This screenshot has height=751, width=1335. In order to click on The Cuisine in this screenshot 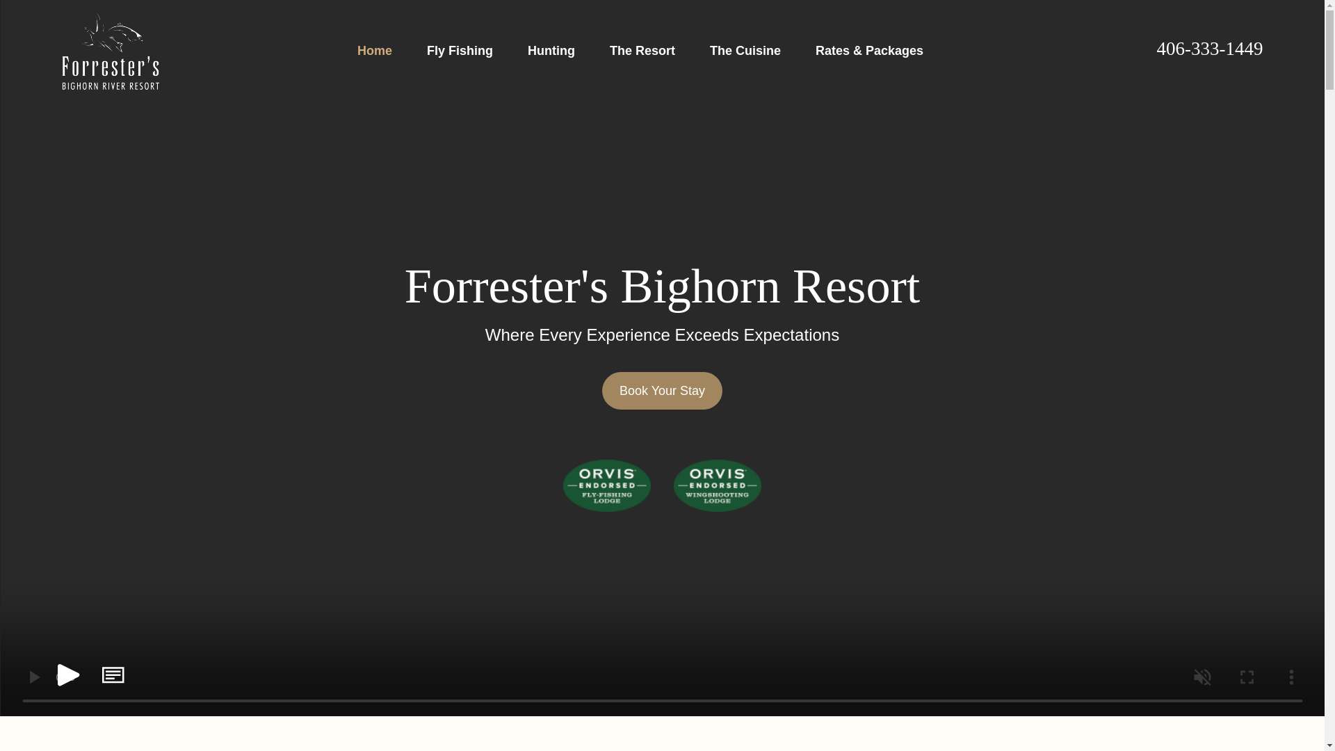, I will do `click(745, 50)`.